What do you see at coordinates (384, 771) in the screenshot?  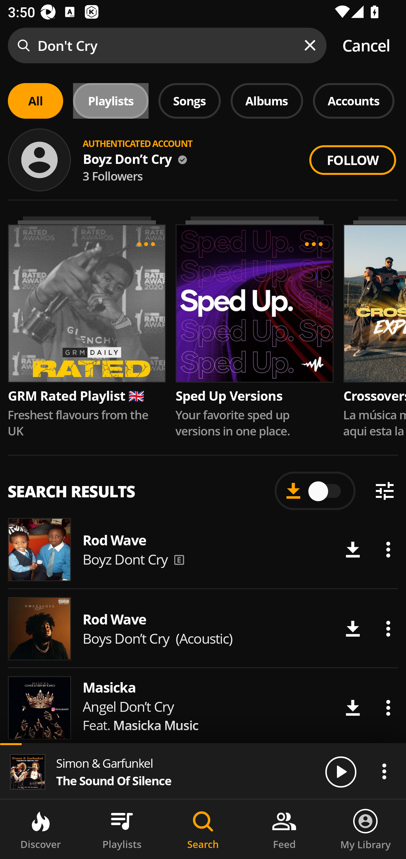 I see `Actions` at bounding box center [384, 771].